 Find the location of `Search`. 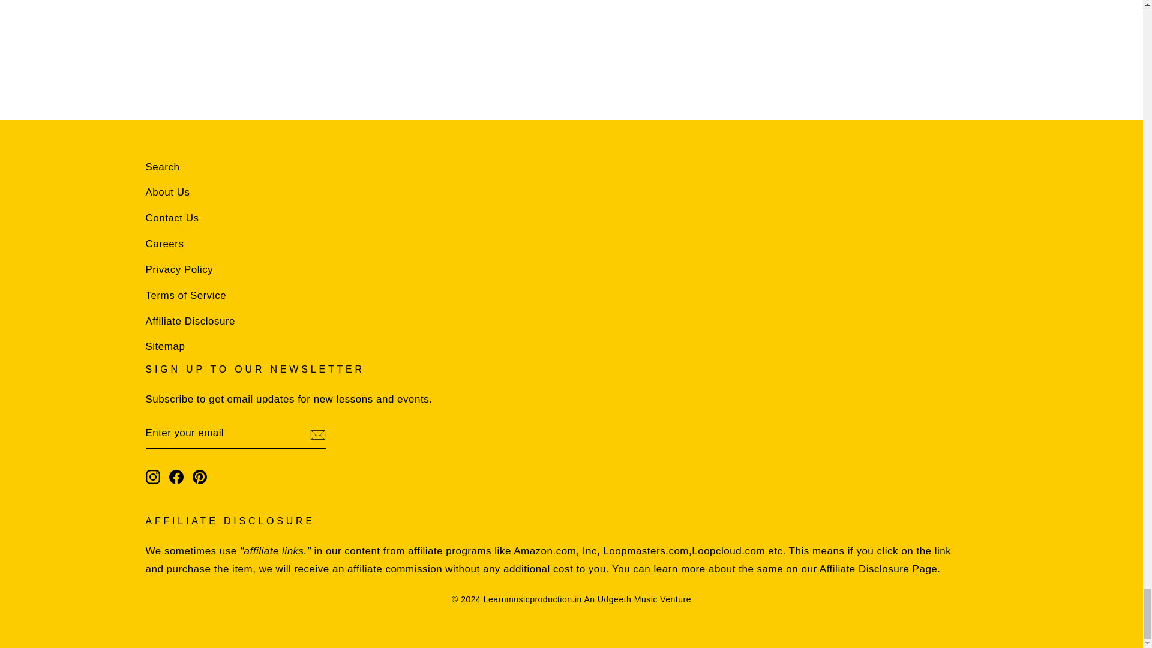

Search is located at coordinates (162, 168).